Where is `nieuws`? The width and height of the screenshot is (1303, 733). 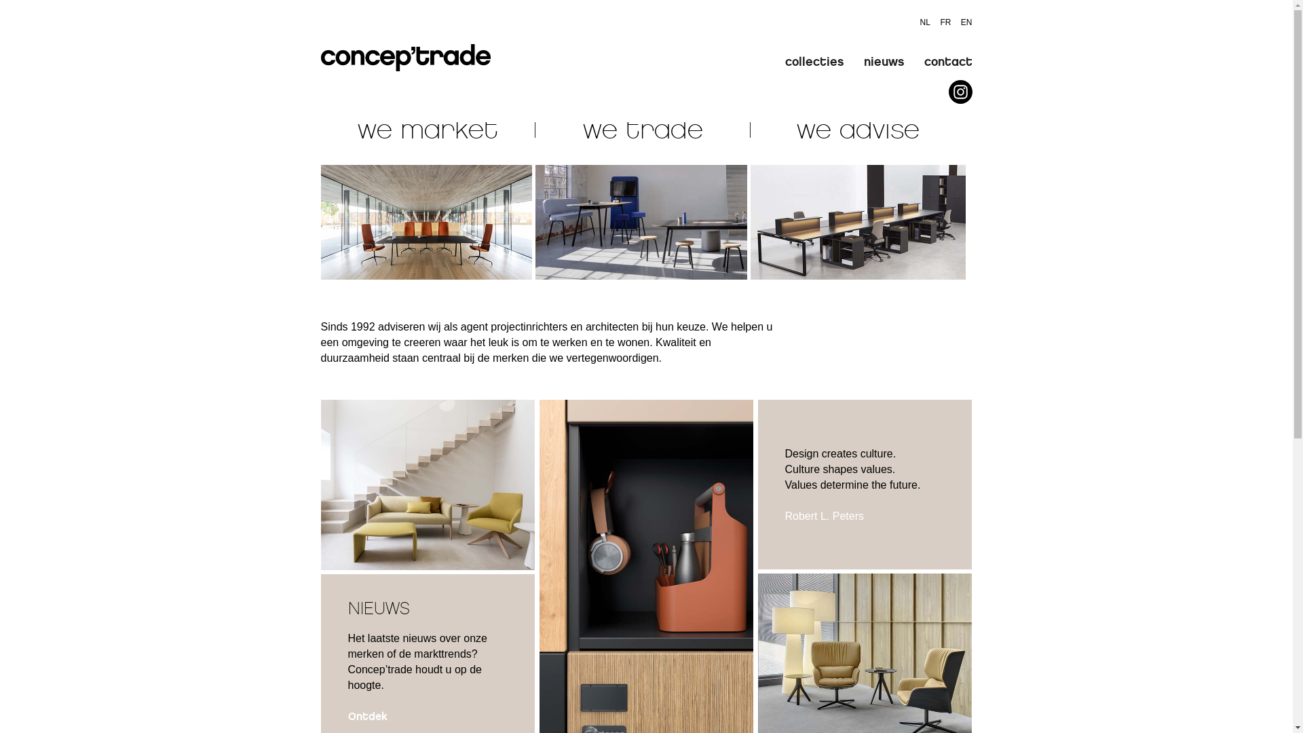 nieuws is located at coordinates (884, 62).